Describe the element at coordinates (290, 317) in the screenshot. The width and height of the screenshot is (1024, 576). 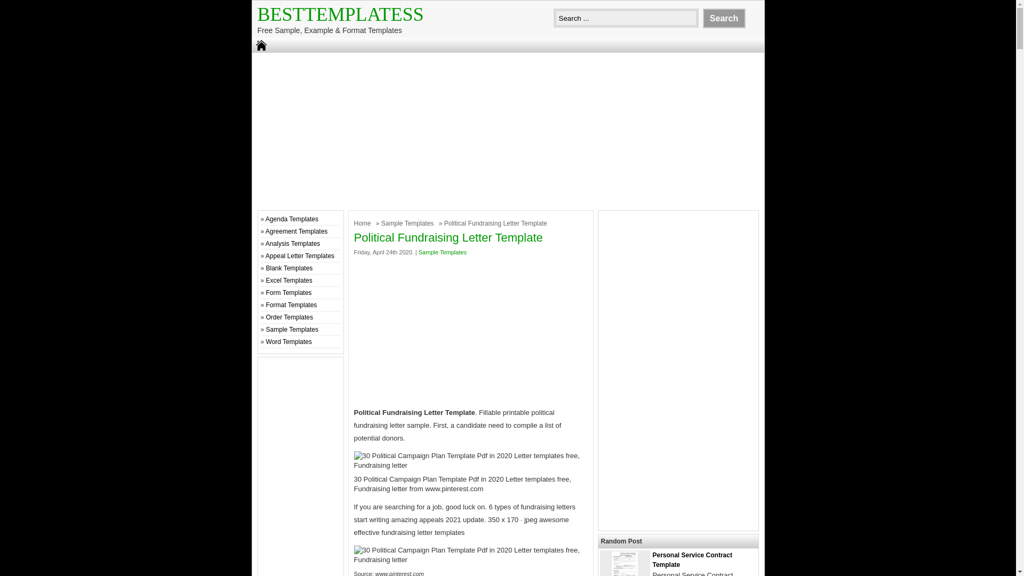
I see `Order Templates` at that location.